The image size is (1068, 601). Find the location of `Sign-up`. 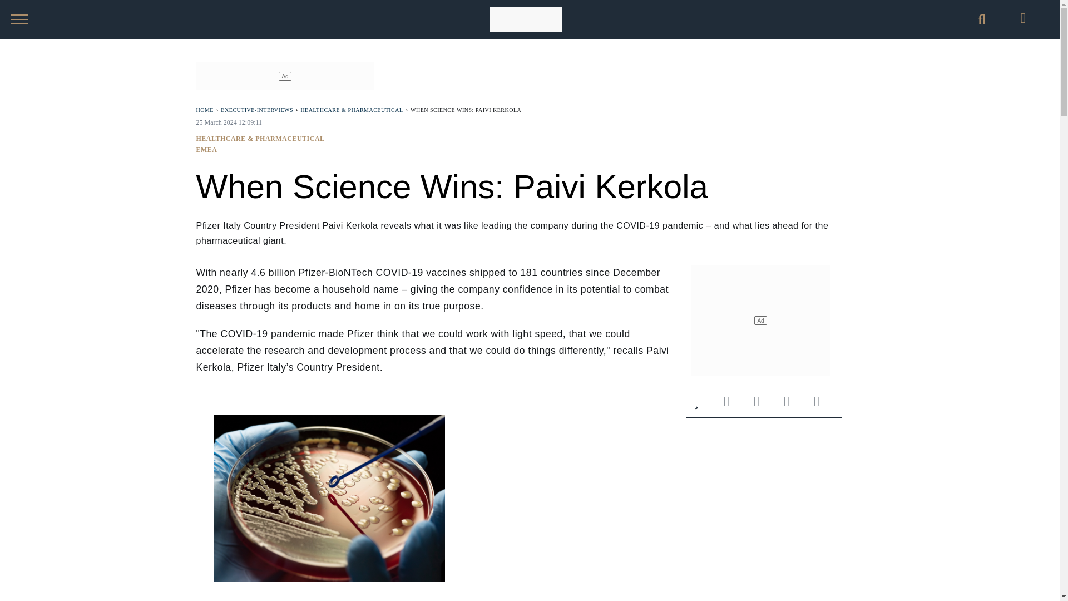

Sign-up is located at coordinates (823, 403).